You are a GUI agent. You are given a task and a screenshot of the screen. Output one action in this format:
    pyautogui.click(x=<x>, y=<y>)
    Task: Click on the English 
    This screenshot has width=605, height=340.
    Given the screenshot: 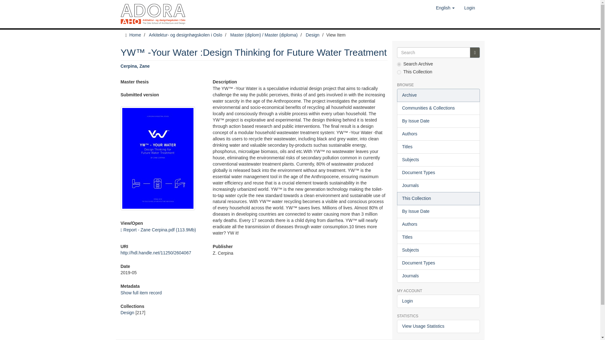 What is the action you would take?
    pyautogui.click(x=445, y=8)
    